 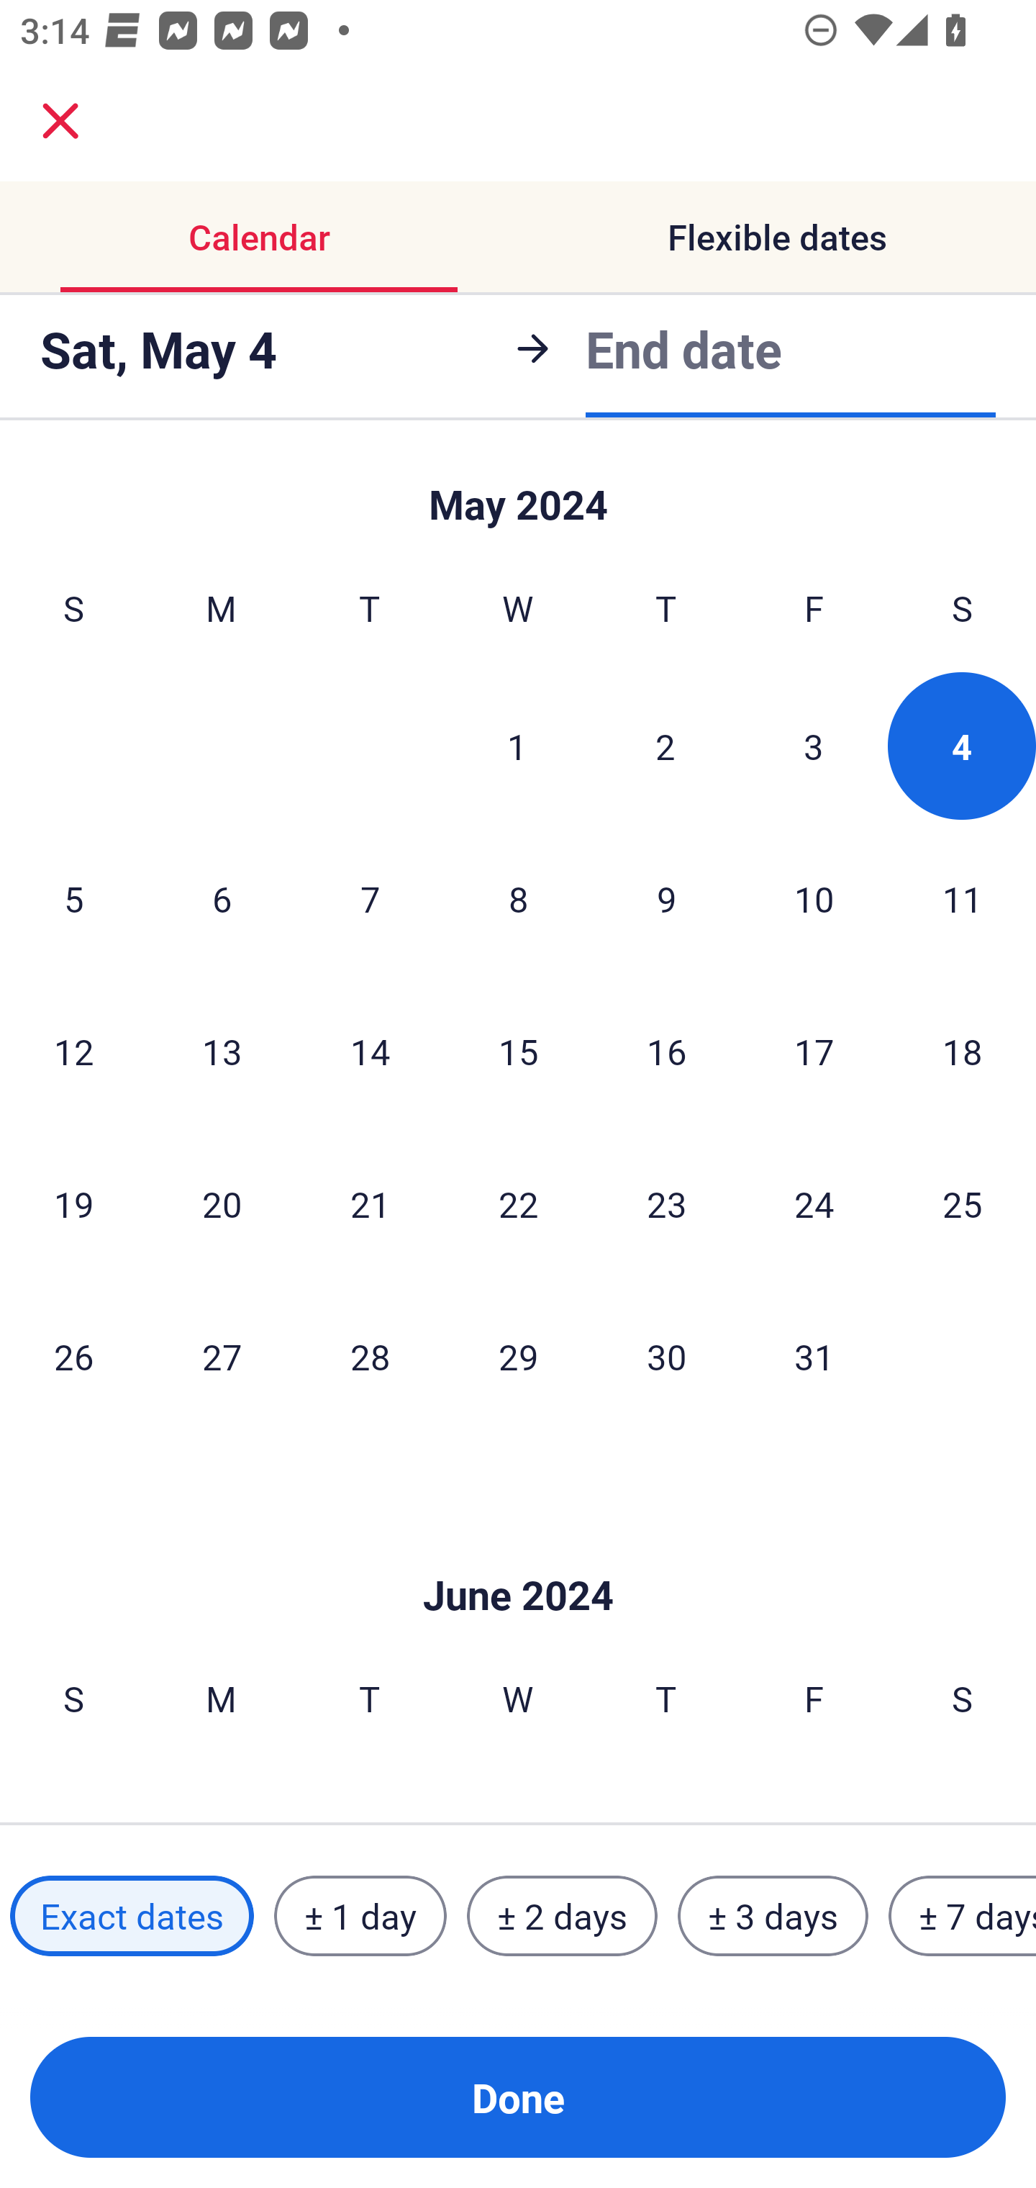 What do you see at coordinates (517, 746) in the screenshot?
I see `1 Wednesday, May 1, 2024` at bounding box center [517, 746].